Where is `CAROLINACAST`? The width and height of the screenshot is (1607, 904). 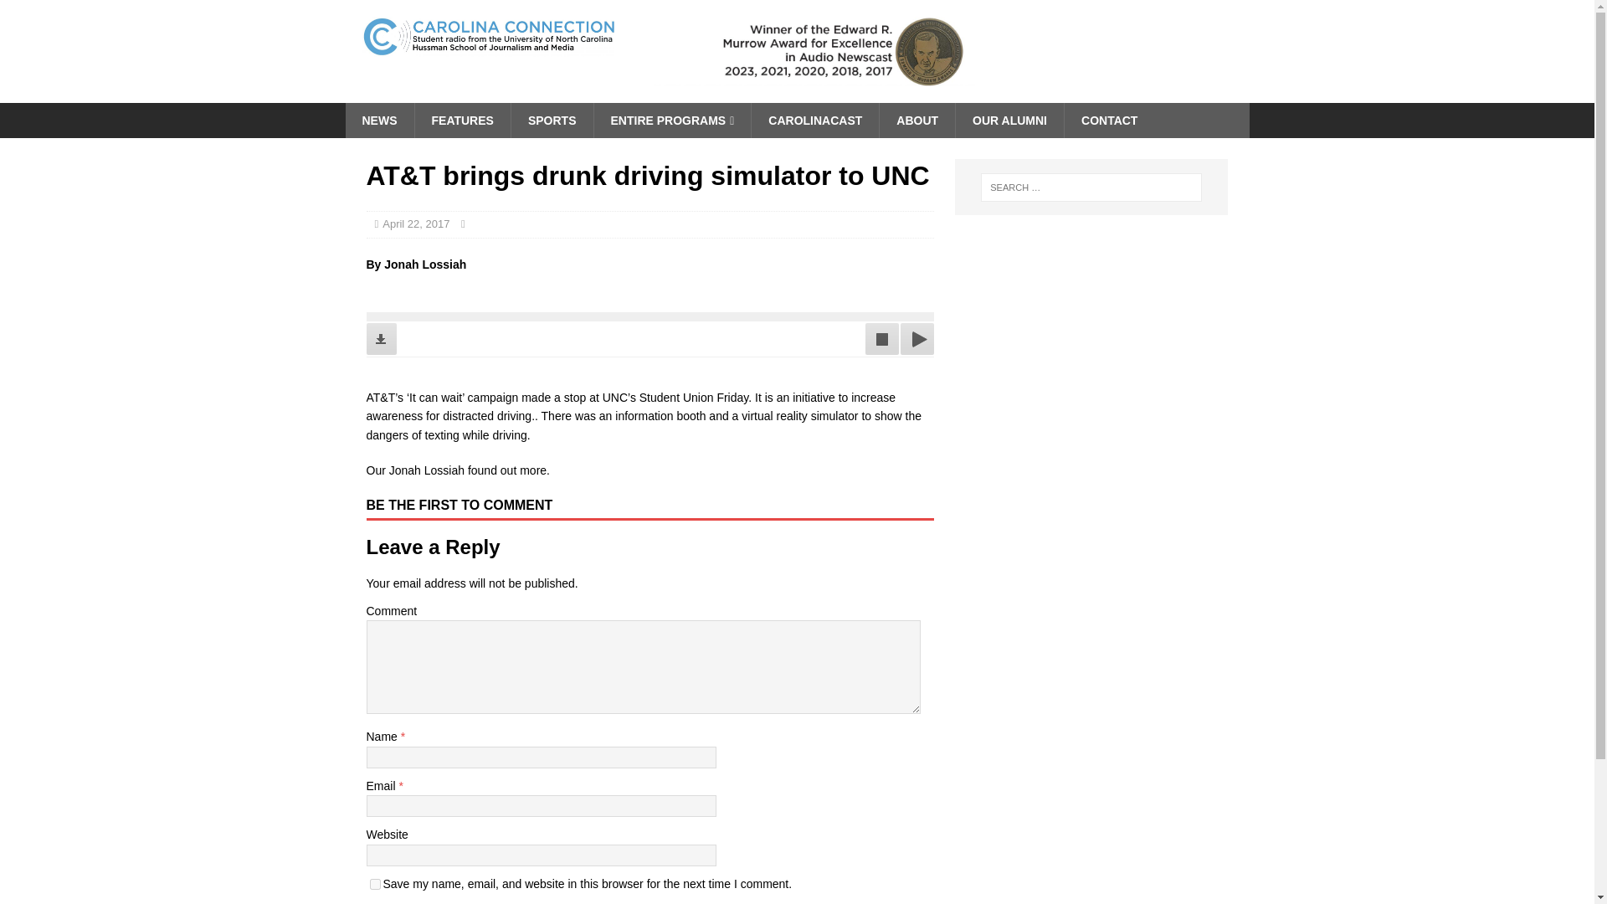 CAROLINACAST is located at coordinates (814, 121).